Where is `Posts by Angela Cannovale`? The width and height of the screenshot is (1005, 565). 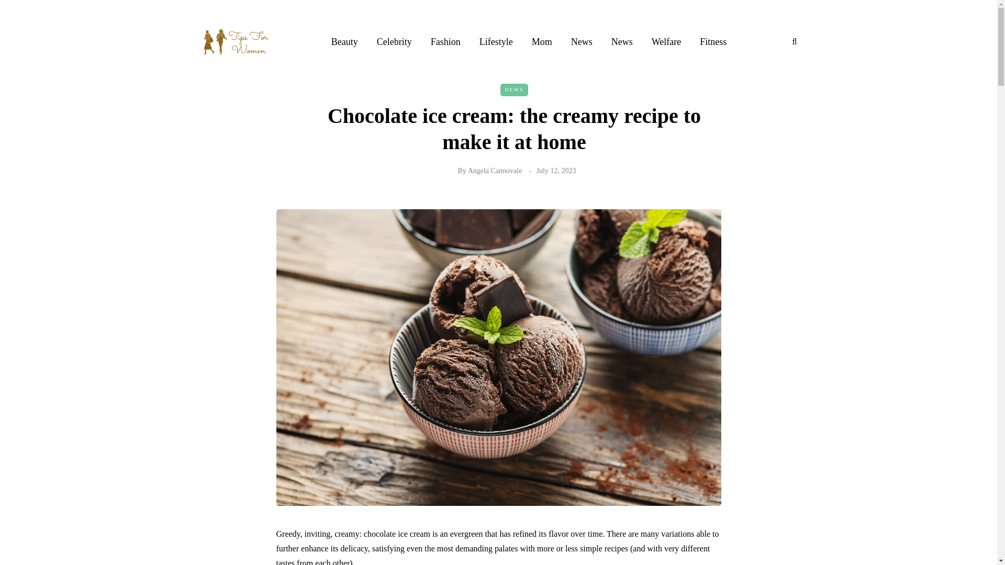 Posts by Angela Cannovale is located at coordinates (495, 169).